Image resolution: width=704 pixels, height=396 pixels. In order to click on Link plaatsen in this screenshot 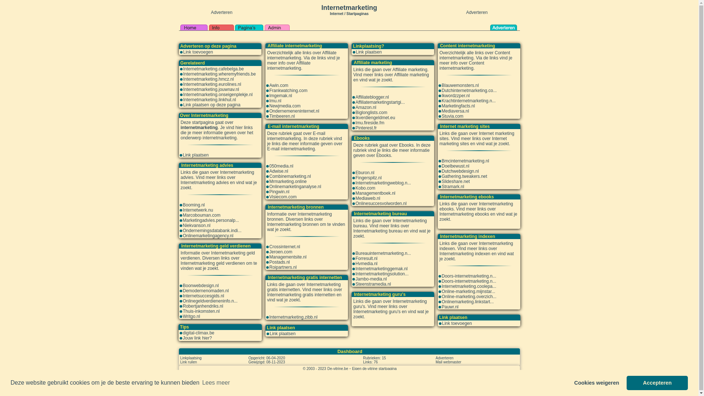, I will do `click(369, 52)`.